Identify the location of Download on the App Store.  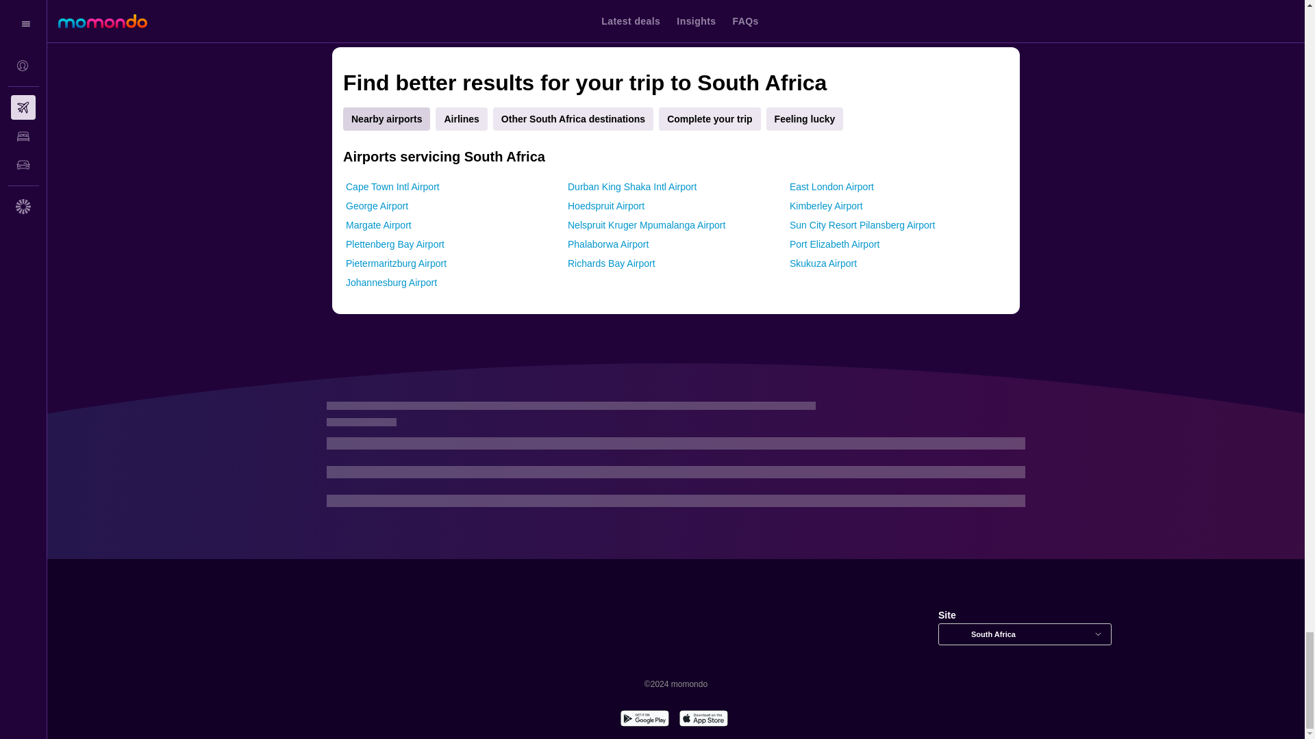
(703, 720).